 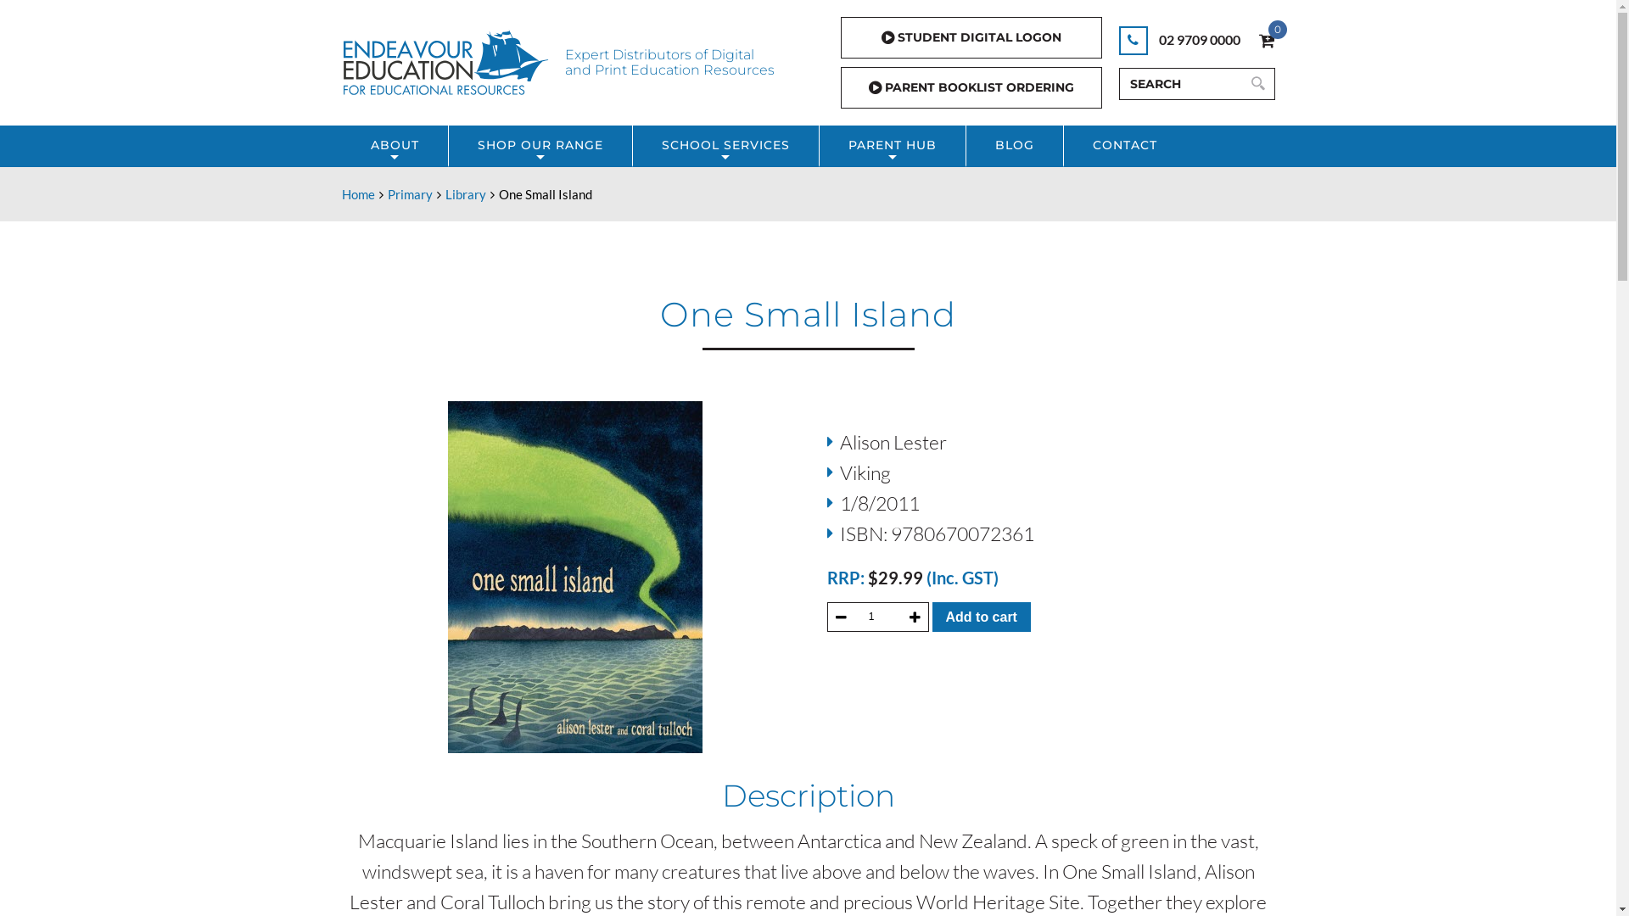 What do you see at coordinates (1268, 41) in the screenshot?
I see `0` at bounding box center [1268, 41].